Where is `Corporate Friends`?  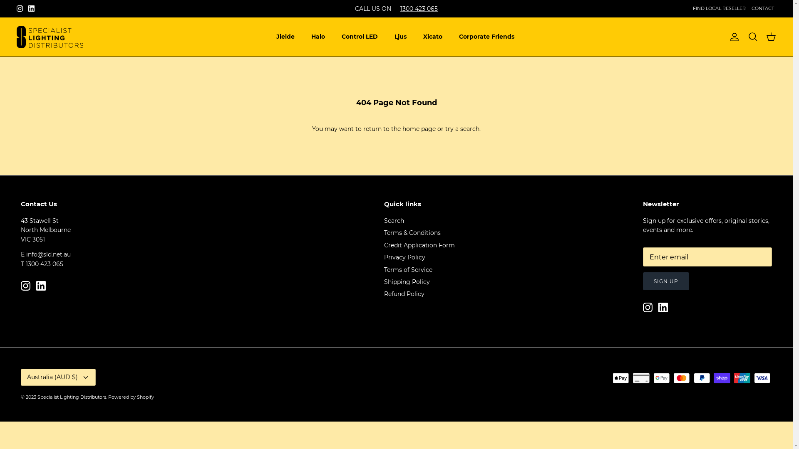 Corporate Friends is located at coordinates (487, 37).